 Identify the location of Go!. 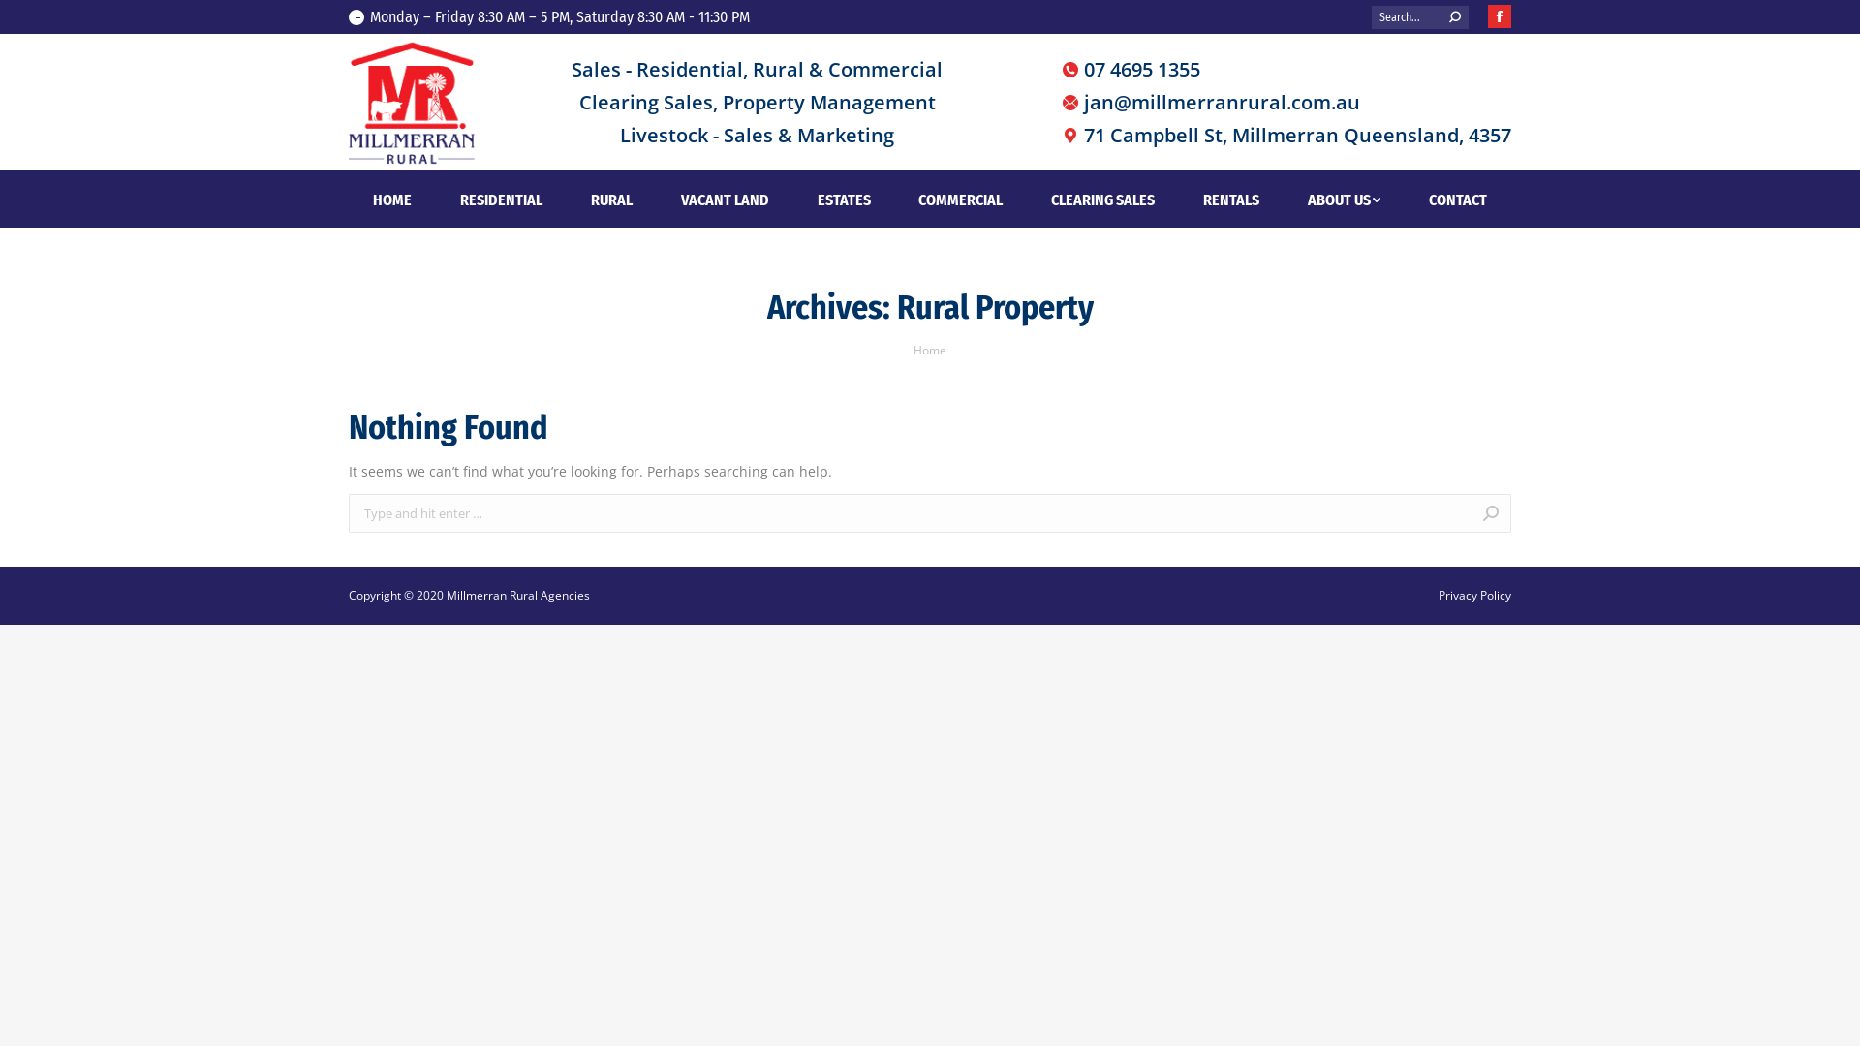
(33, 21).